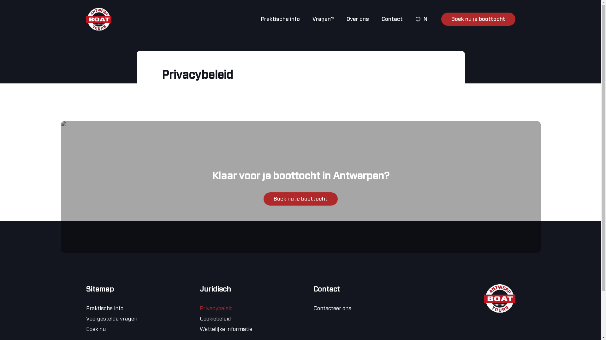 This screenshot has width=606, height=340. I want to click on Contact, so click(392, 19).